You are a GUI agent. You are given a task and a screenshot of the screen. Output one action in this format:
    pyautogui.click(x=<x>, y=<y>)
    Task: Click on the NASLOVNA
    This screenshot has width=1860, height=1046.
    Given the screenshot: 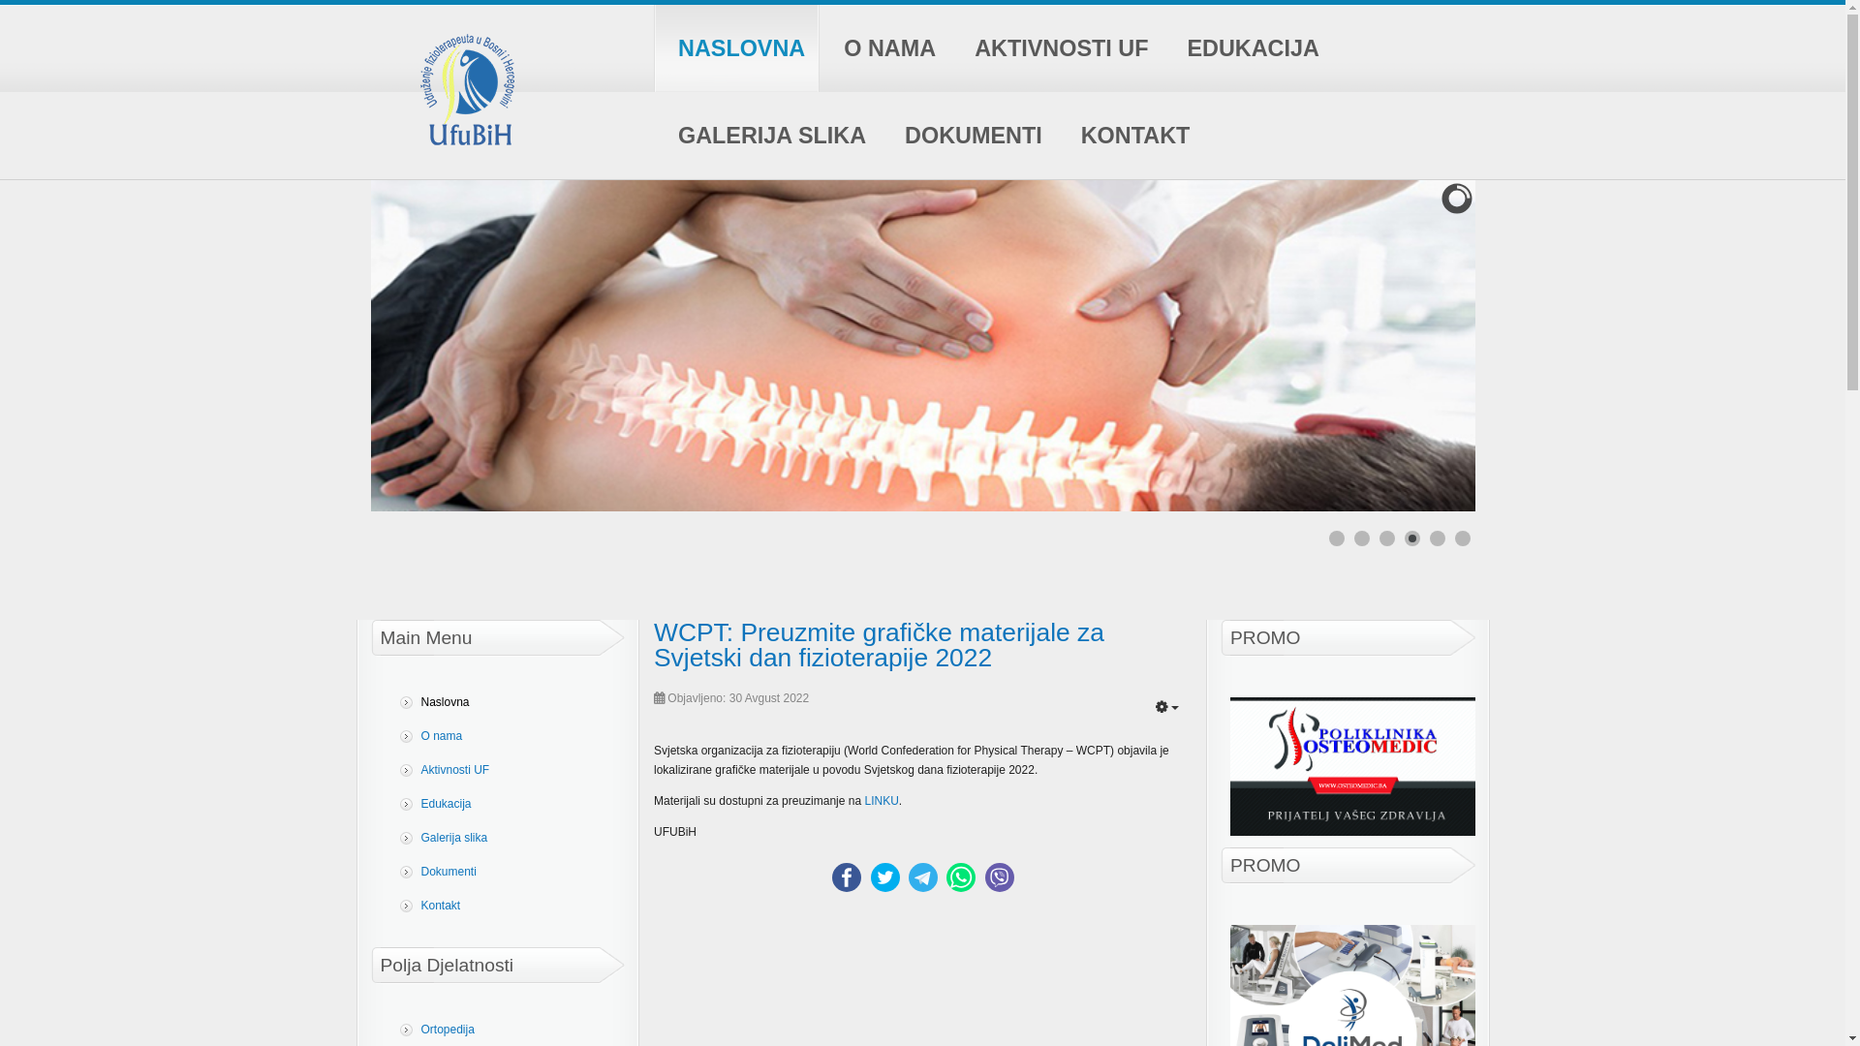 What is the action you would take?
    pyautogui.click(x=736, y=48)
    